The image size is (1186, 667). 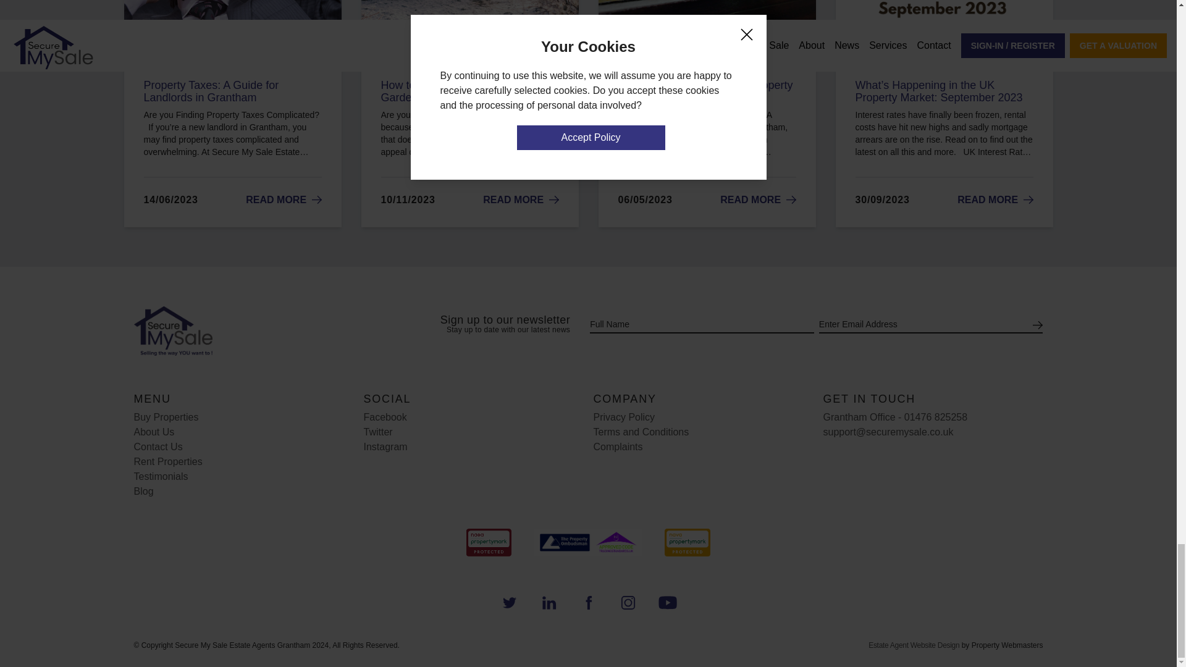 I want to click on View Testimonials, so click(x=160, y=476).